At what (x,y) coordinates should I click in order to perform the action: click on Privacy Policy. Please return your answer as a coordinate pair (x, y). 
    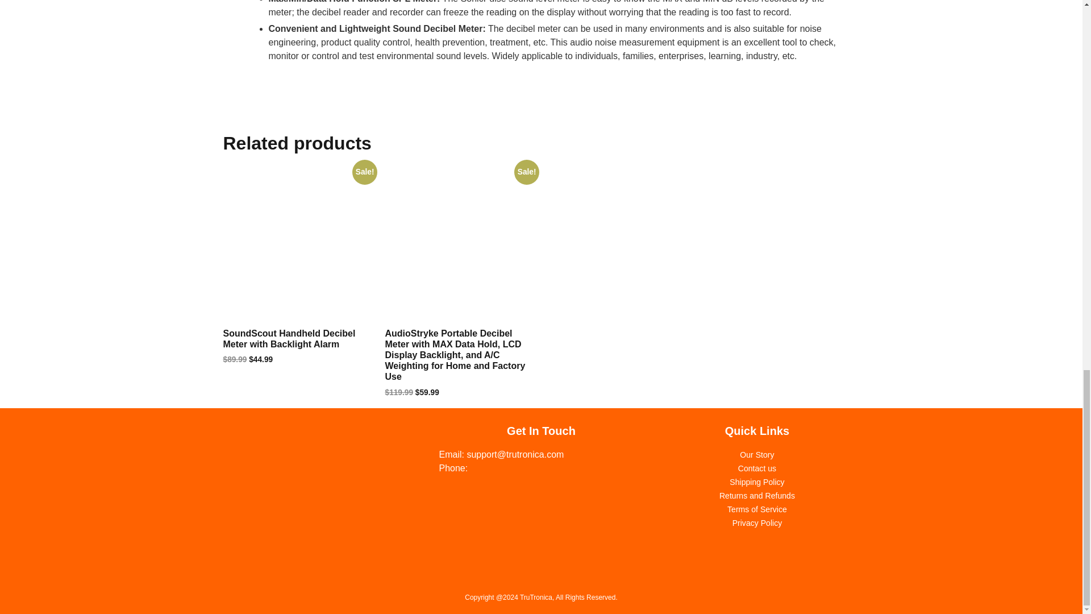
    Looking at the image, I should click on (757, 522).